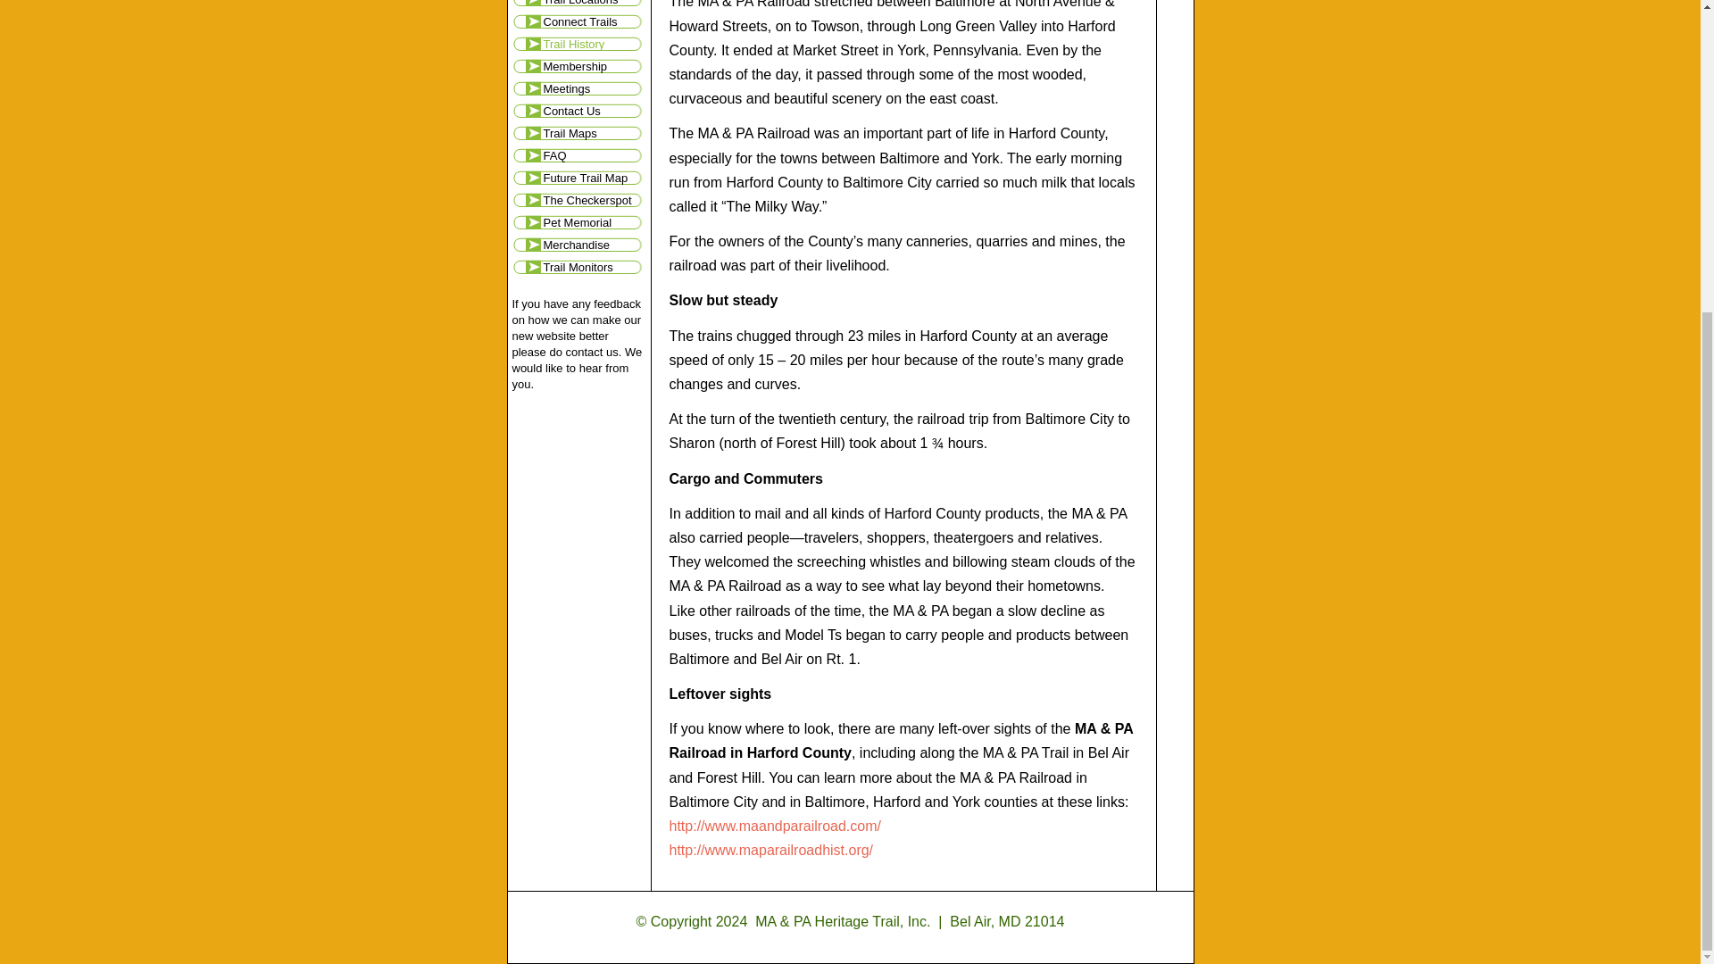 The width and height of the screenshot is (1714, 964). What do you see at coordinates (580, 111) in the screenshot?
I see `Contact Us` at bounding box center [580, 111].